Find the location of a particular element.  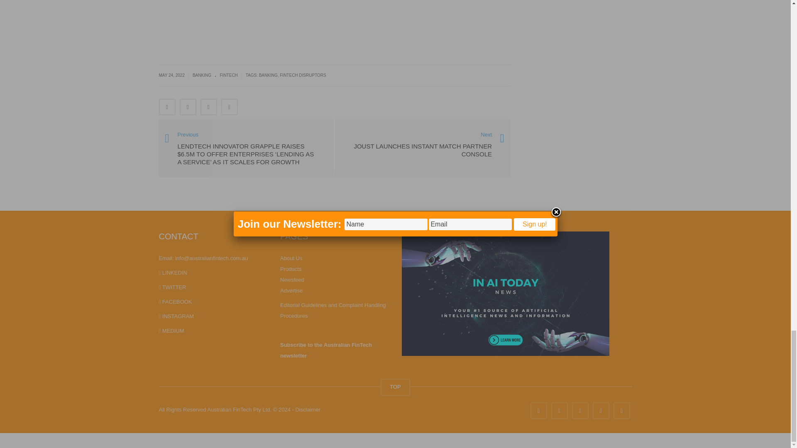

Joust launches Instant Match Partner Console is located at coordinates (423, 145).